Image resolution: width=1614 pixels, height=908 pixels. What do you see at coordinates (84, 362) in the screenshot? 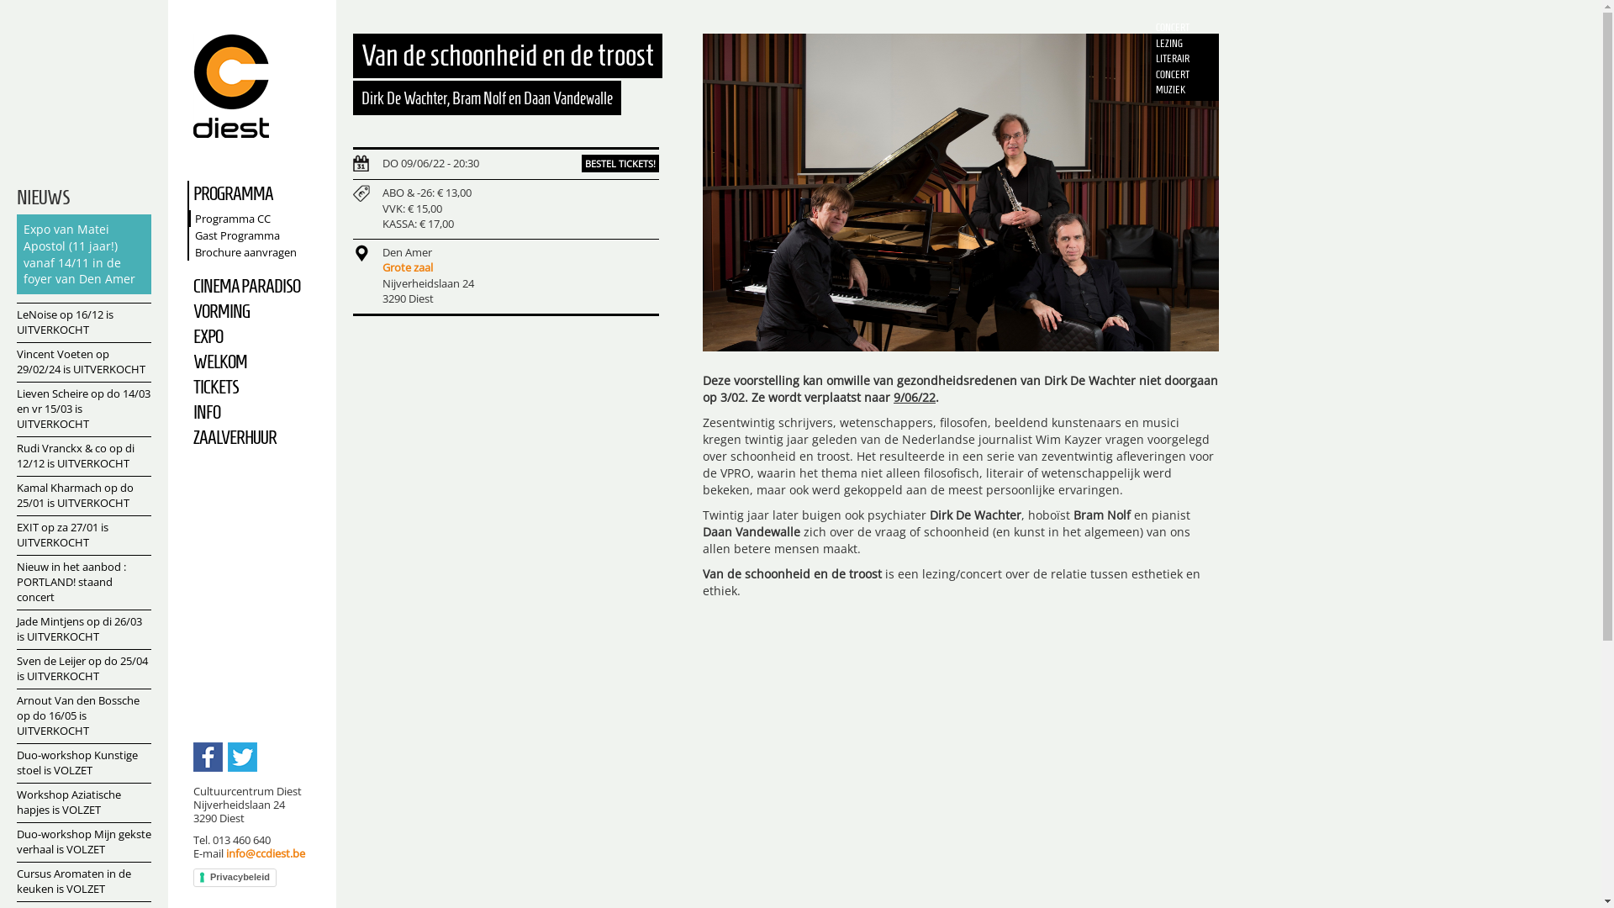
I see `Vincent Voeten op 29/02/24 is UITVERKOCHT` at bounding box center [84, 362].